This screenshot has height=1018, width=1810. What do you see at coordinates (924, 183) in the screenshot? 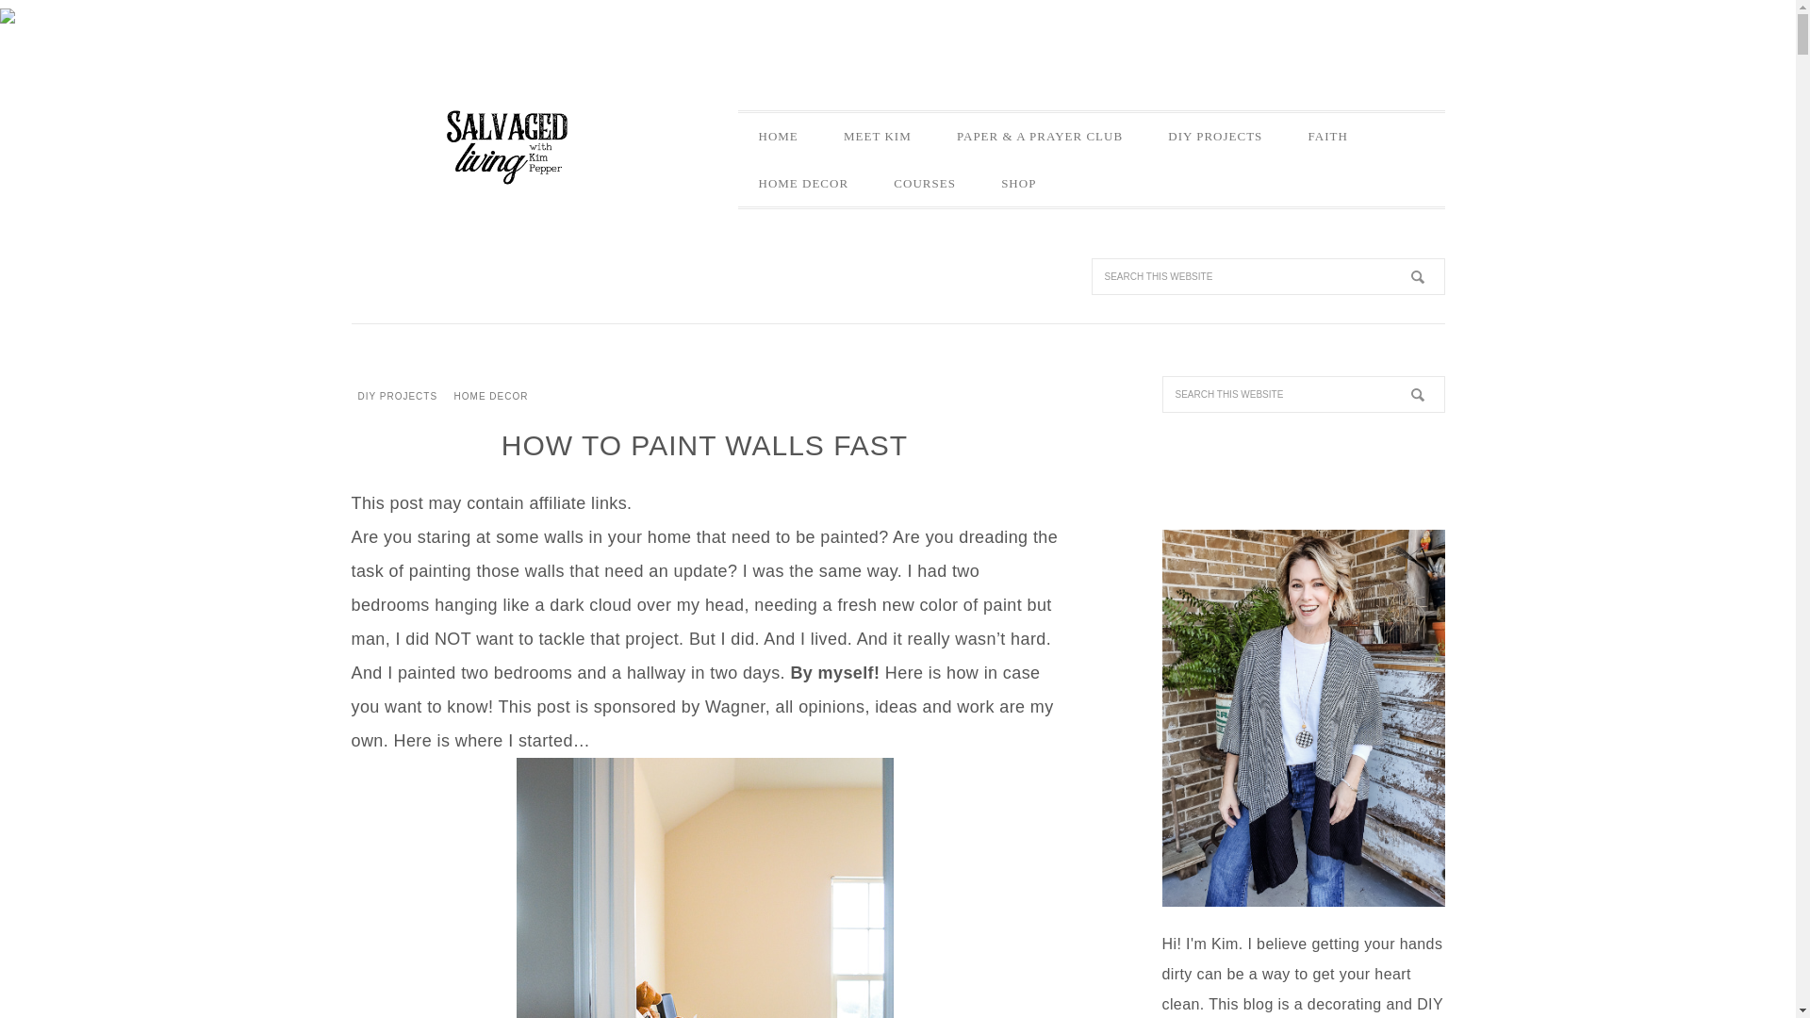
I see `COURSES` at bounding box center [924, 183].